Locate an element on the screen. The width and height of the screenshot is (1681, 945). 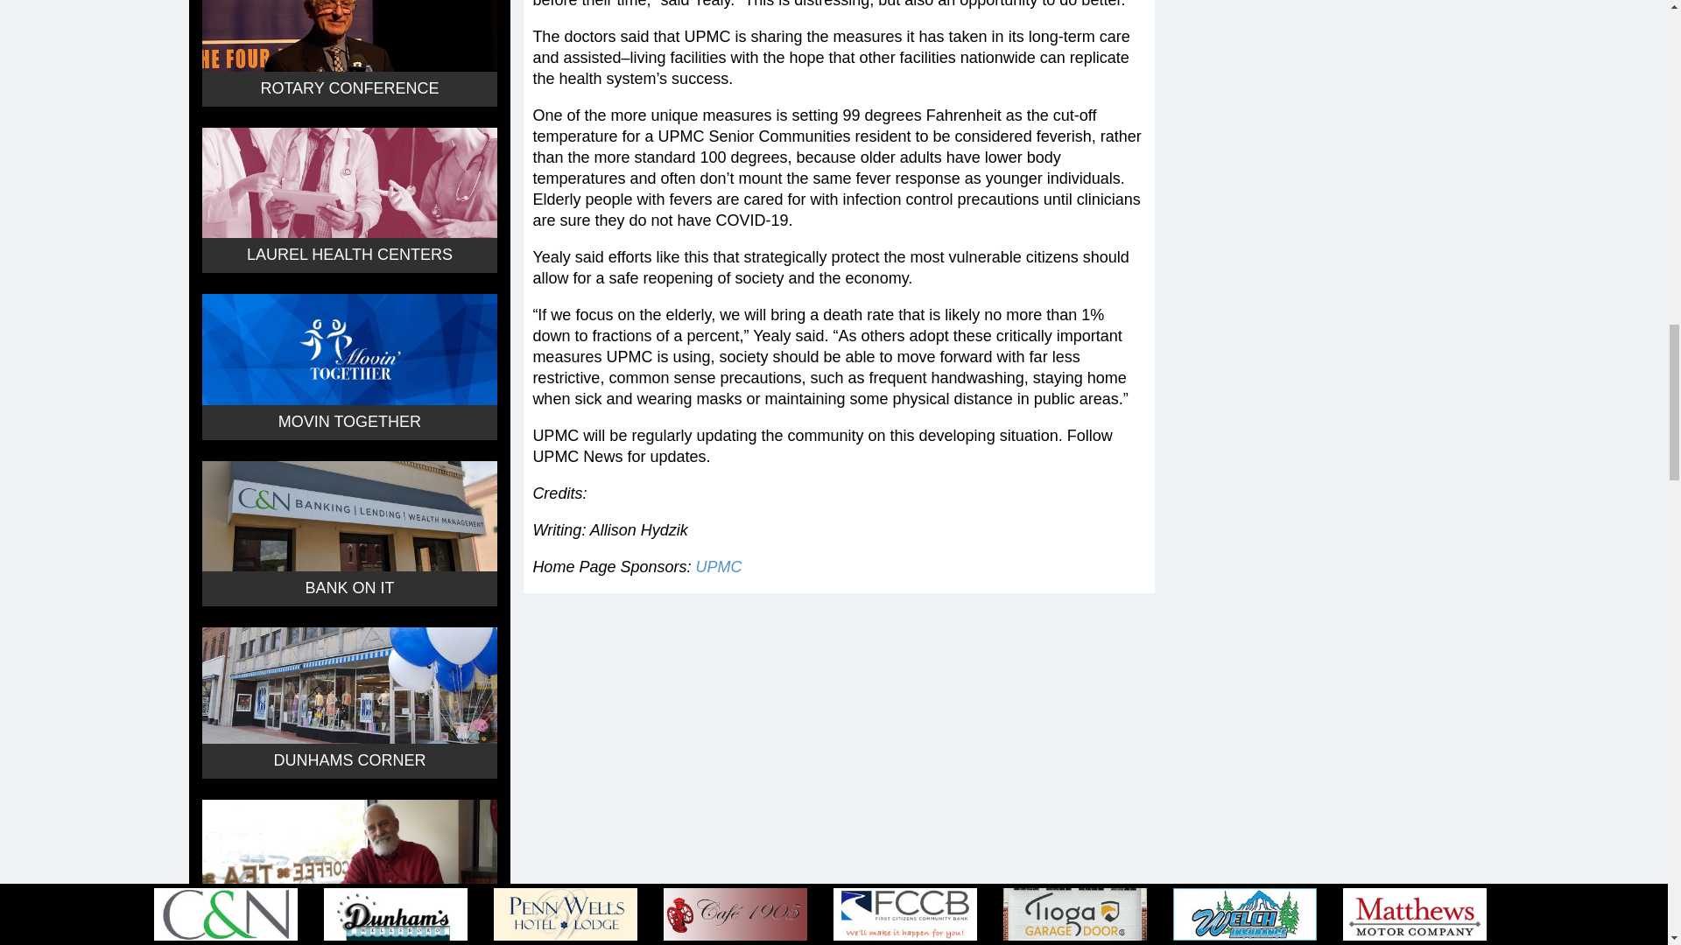
Movin Together is located at coordinates (348, 348).